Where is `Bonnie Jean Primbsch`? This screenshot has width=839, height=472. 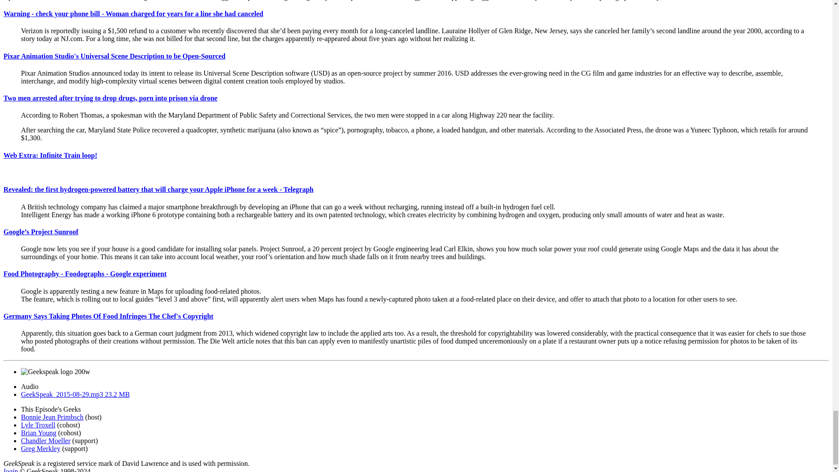
Bonnie Jean Primbsch is located at coordinates (52, 417).